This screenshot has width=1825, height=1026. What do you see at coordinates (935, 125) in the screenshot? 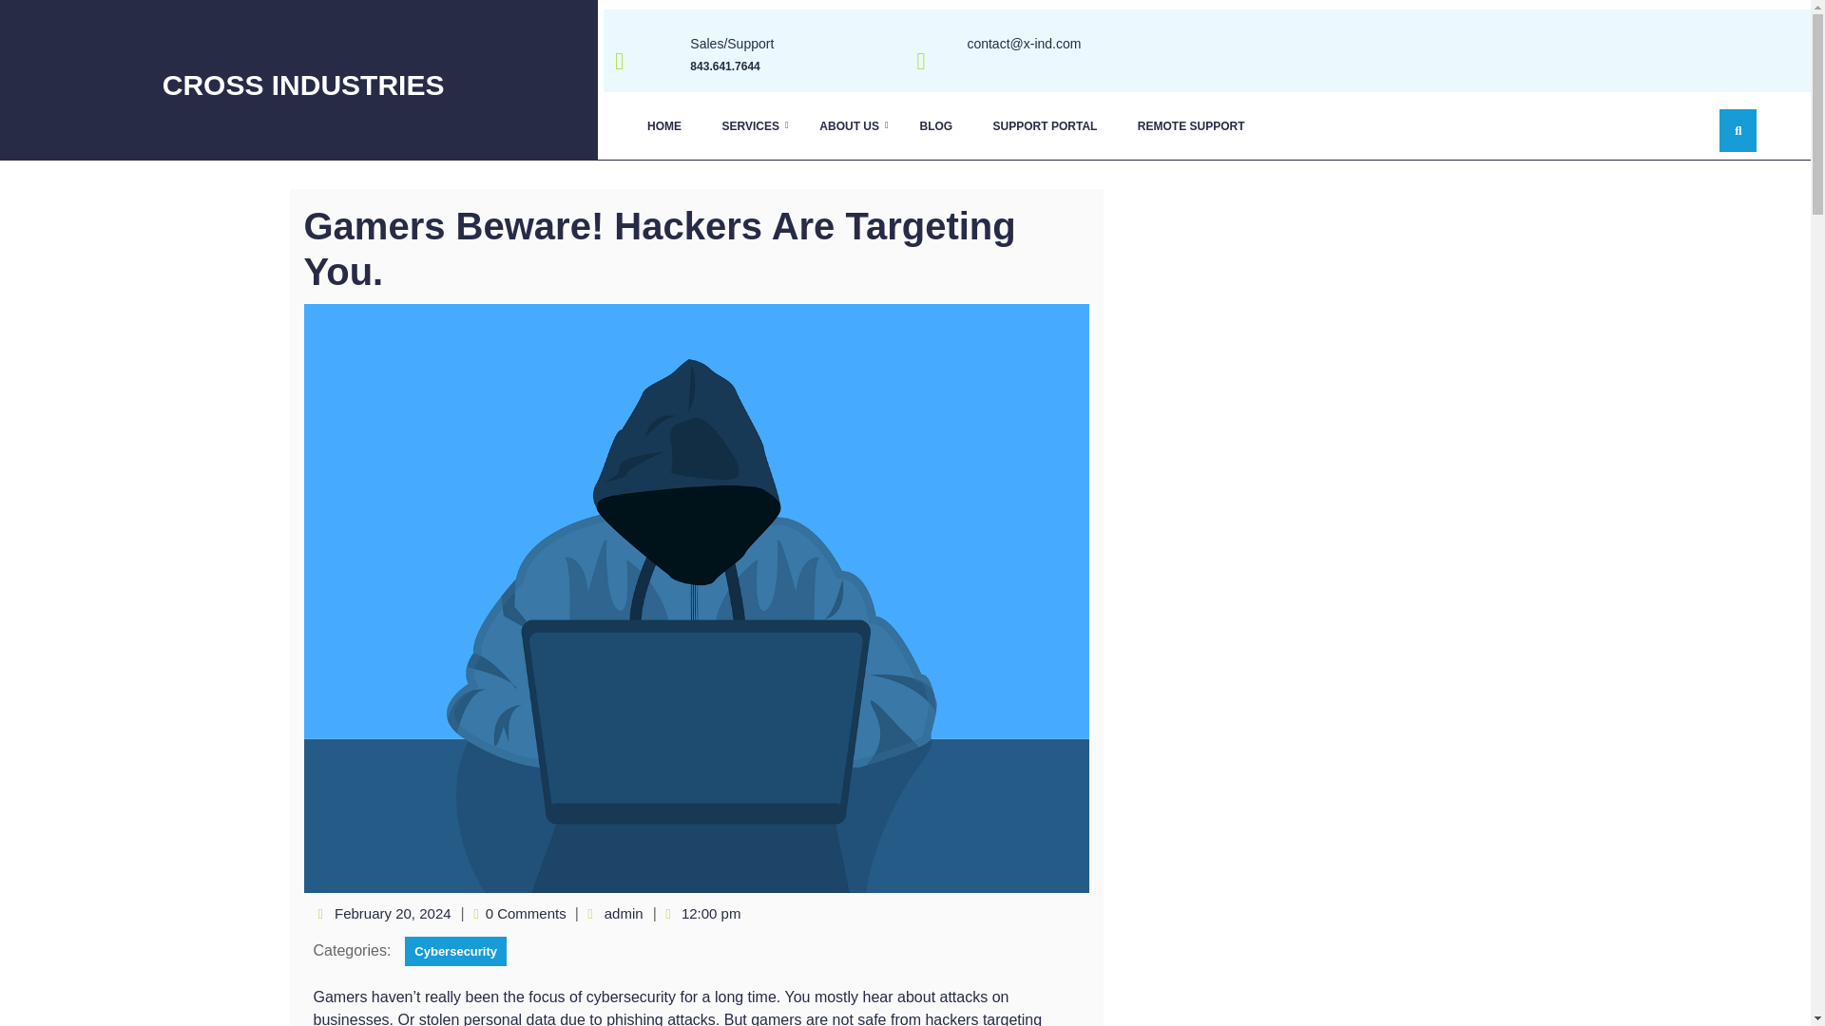
I see `BLOG` at bounding box center [935, 125].